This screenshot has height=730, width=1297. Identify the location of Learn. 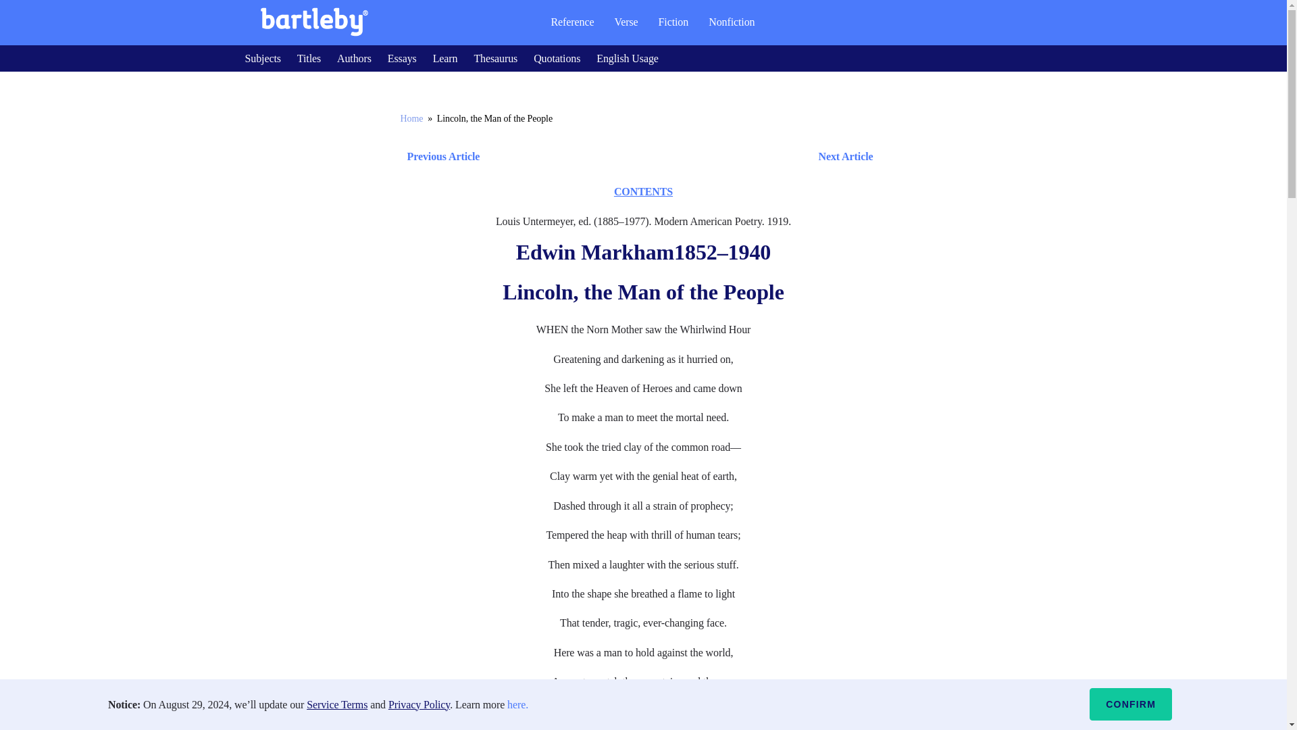
(445, 58).